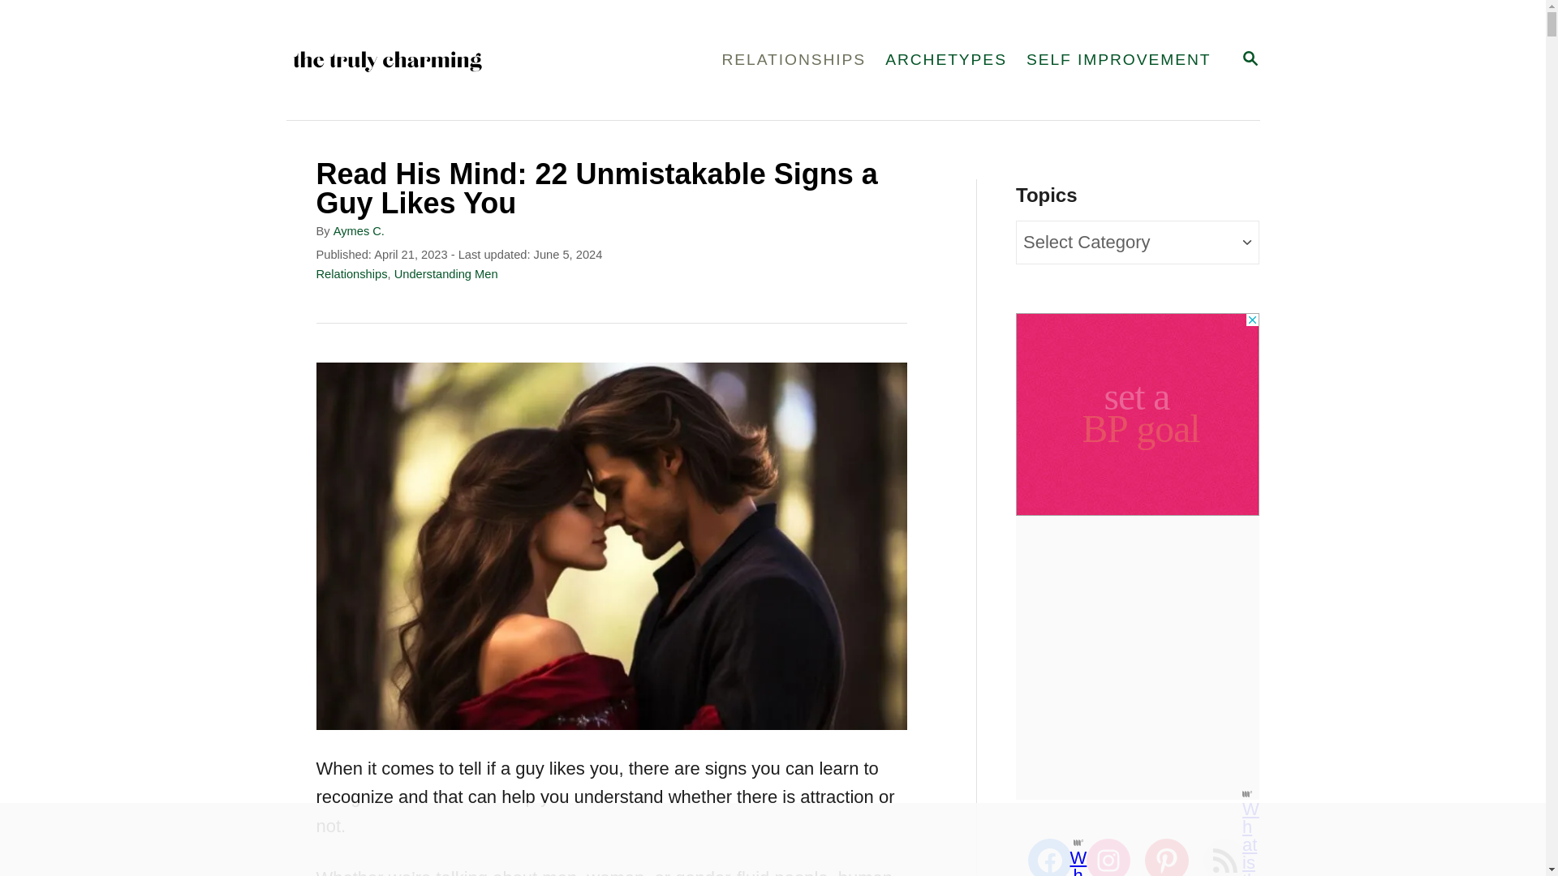 The height and width of the screenshot is (876, 1558). Describe the element at coordinates (794, 60) in the screenshot. I see `Understanding Men` at that location.